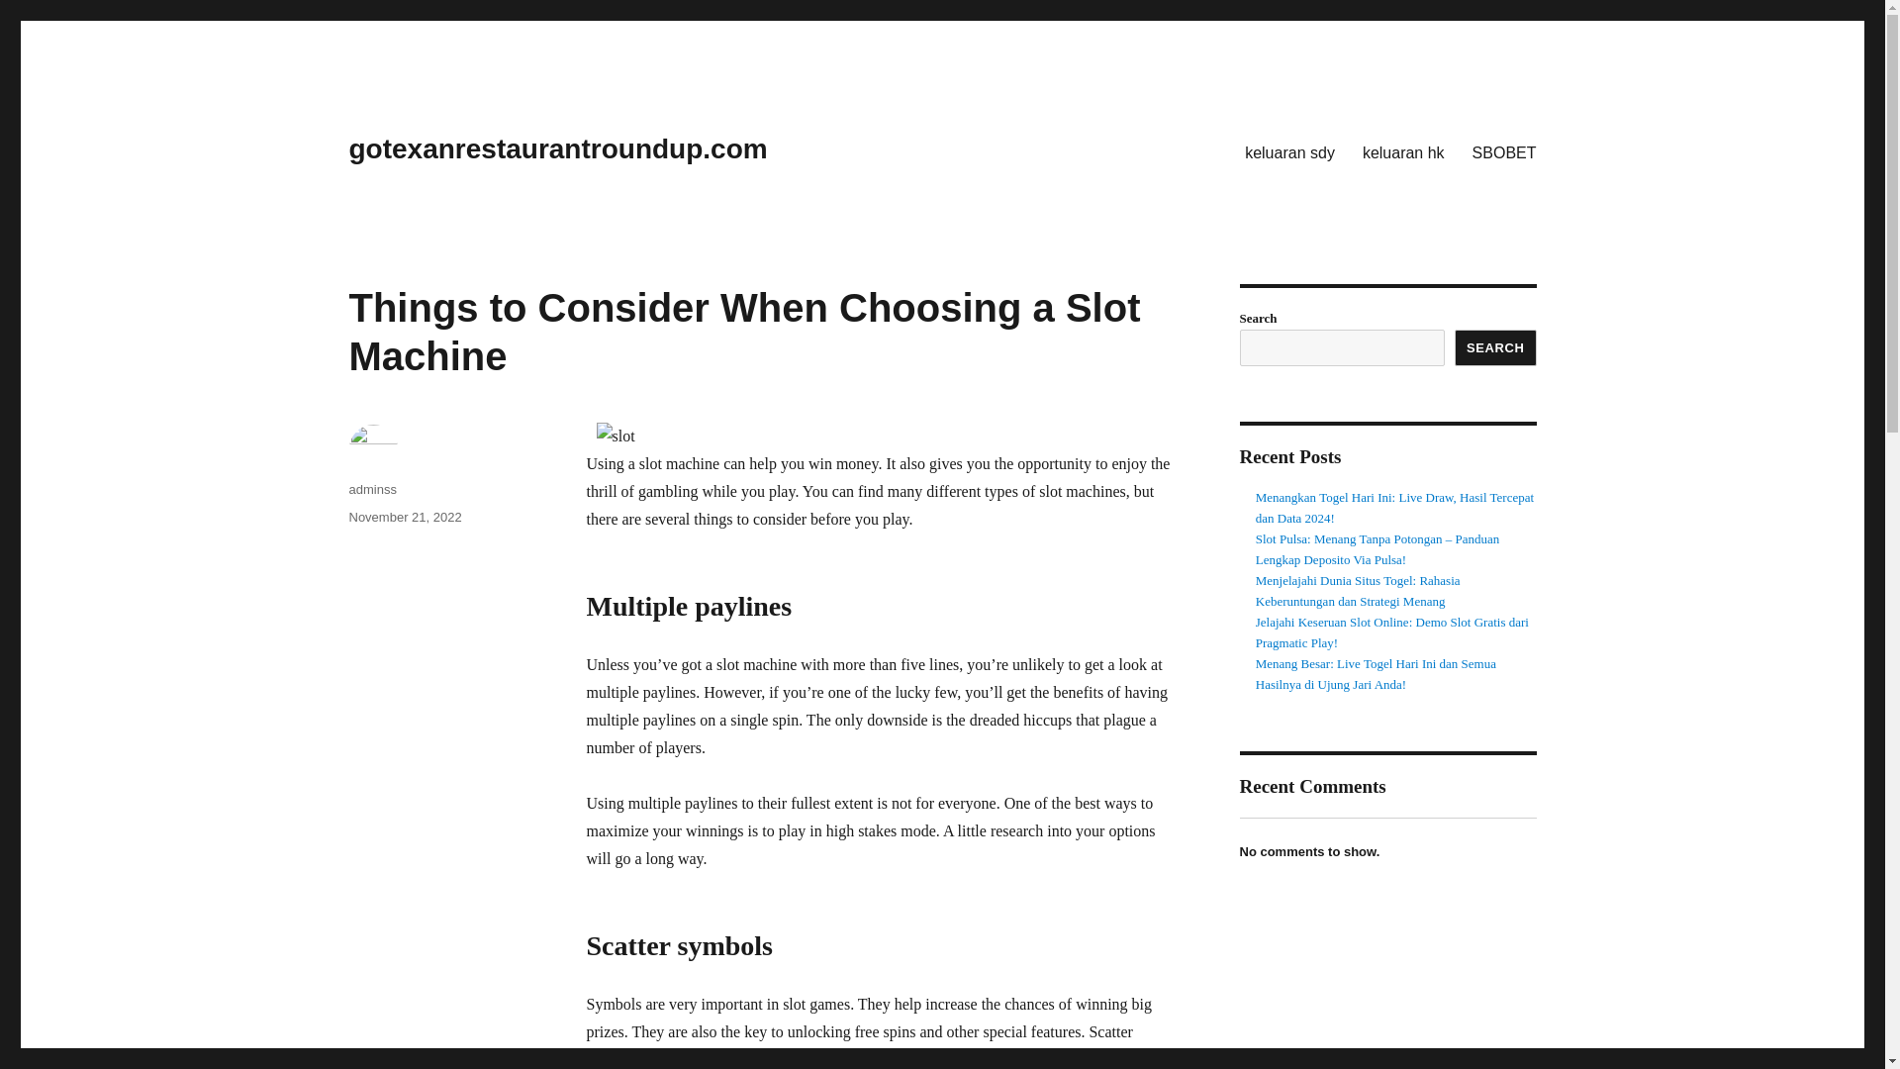  I want to click on adminss, so click(371, 489).